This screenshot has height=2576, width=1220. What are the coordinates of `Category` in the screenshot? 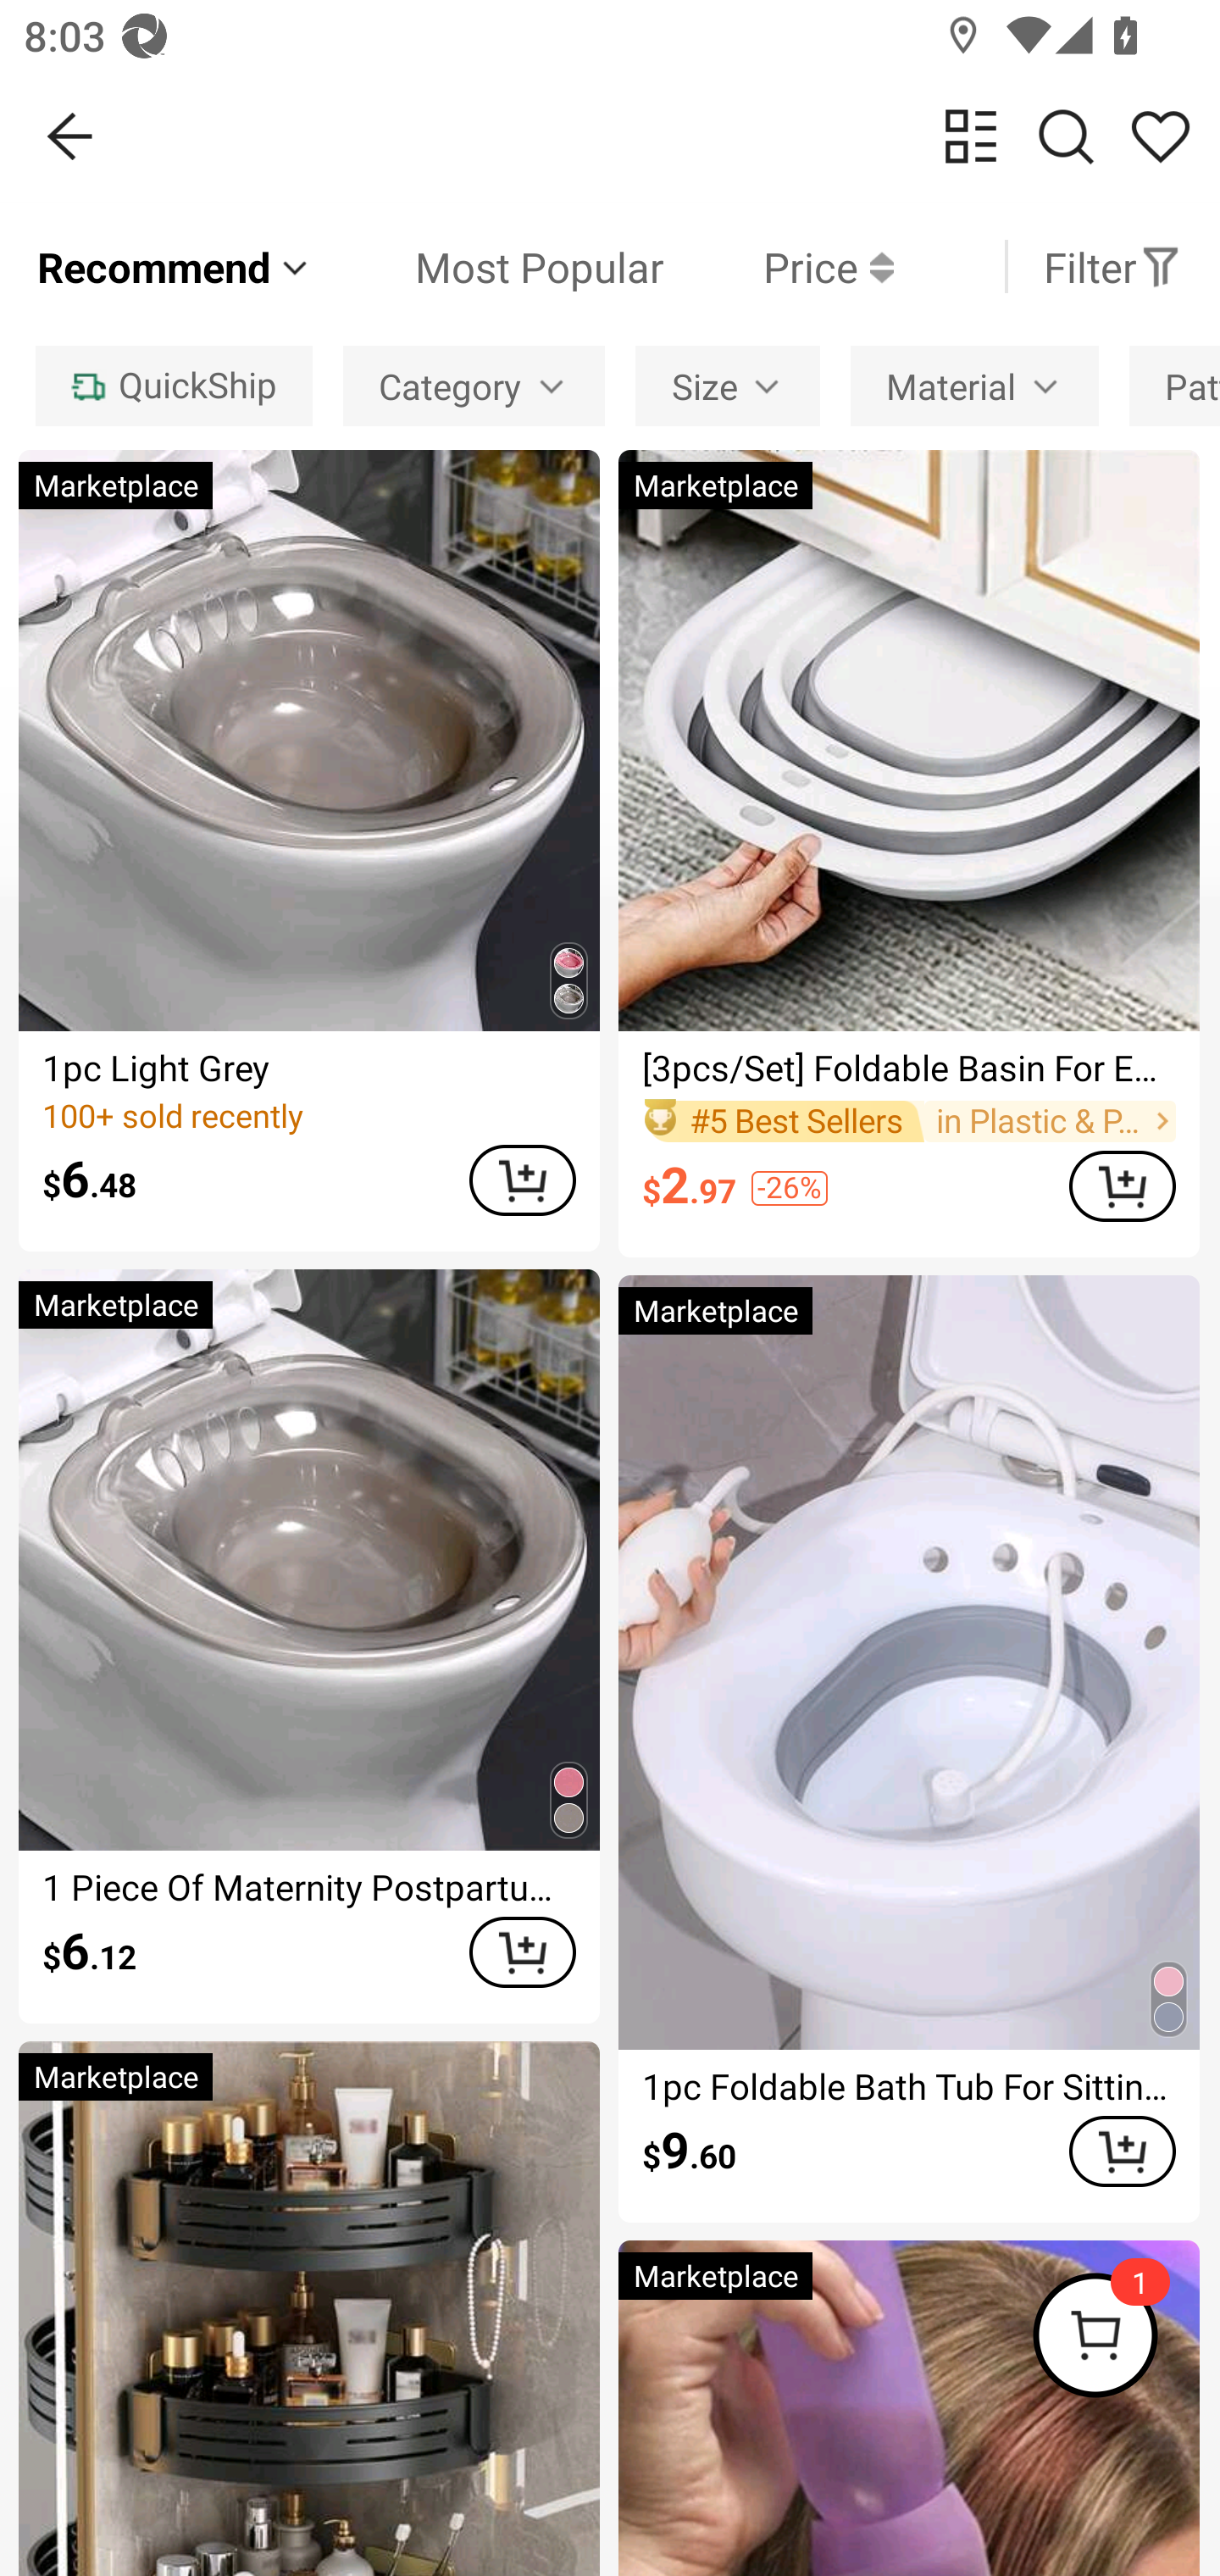 It's located at (474, 385).